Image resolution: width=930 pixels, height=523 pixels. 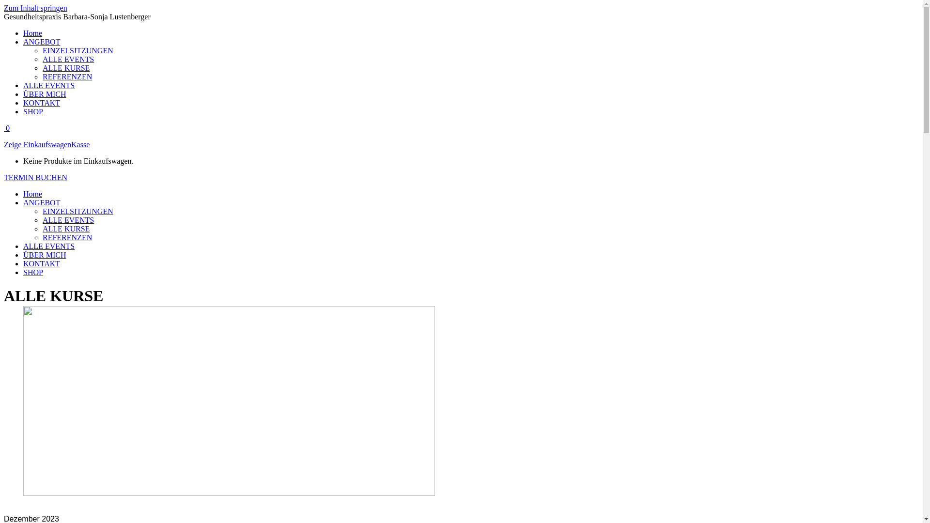 What do you see at coordinates (42, 42) in the screenshot?
I see `ANGEBOT` at bounding box center [42, 42].